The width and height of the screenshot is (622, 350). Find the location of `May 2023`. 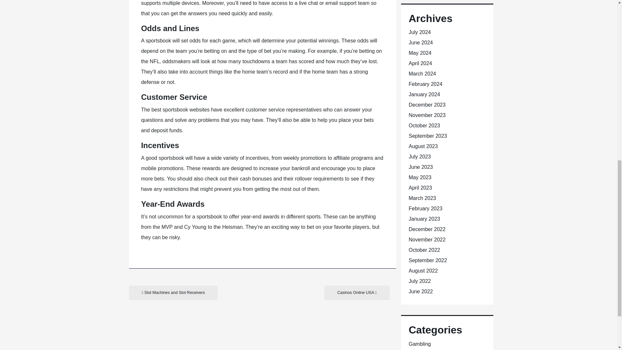

May 2023 is located at coordinates (420, 177).